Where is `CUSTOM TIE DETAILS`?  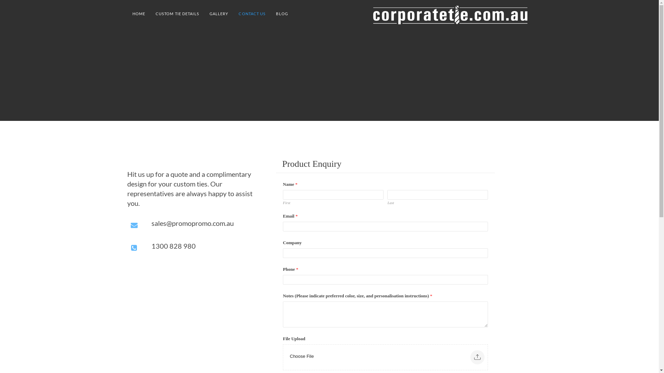
CUSTOM TIE DETAILS is located at coordinates (177, 14).